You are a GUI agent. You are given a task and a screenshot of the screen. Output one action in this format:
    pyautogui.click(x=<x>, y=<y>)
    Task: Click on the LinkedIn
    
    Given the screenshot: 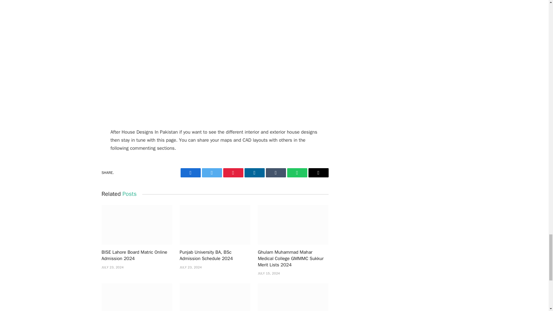 What is the action you would take?
    pyautogui.click(x=254, y=173)
    